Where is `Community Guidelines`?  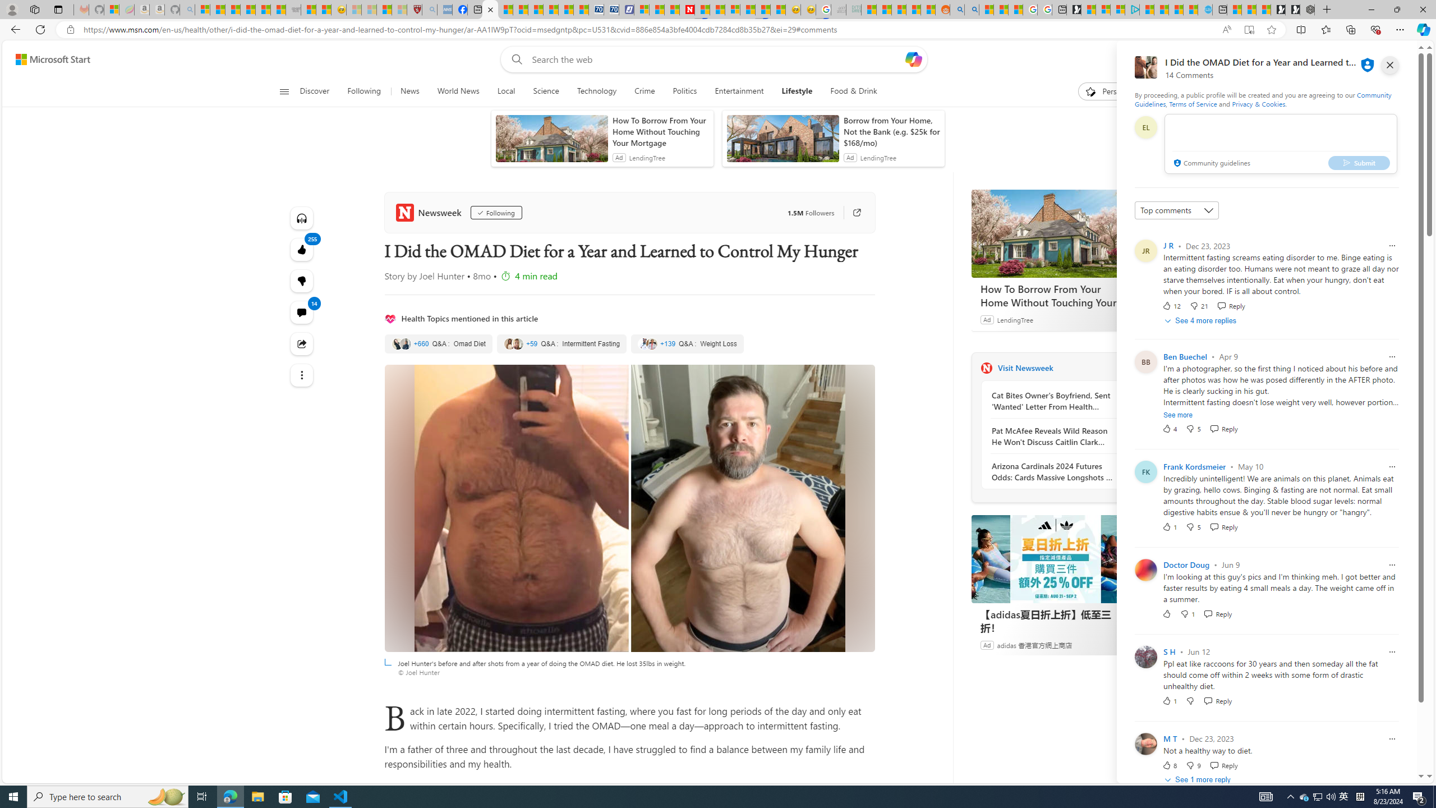
Community Guidelines is located at coordinates (1263, 99).